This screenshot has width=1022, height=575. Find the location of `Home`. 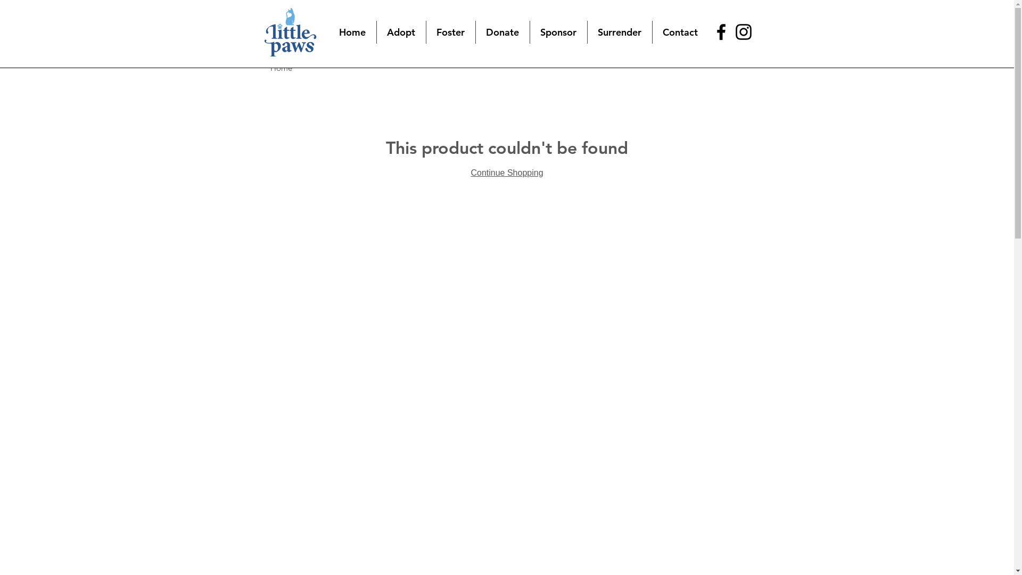

Home is located at coordinates (352, 32).